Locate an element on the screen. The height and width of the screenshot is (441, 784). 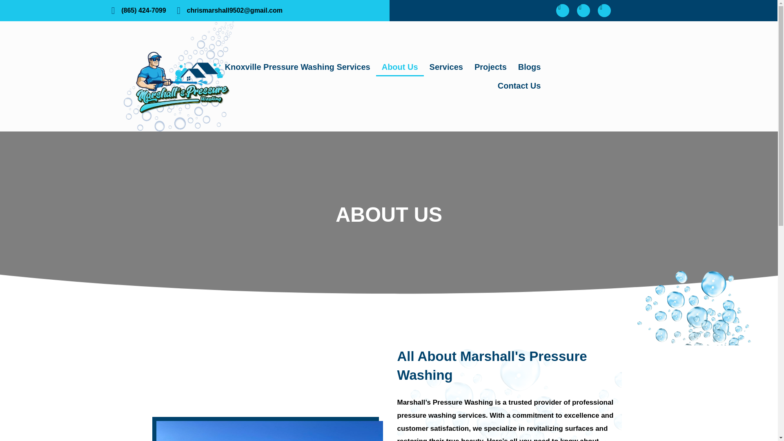
Facebook is located at coordinates (562, 11).